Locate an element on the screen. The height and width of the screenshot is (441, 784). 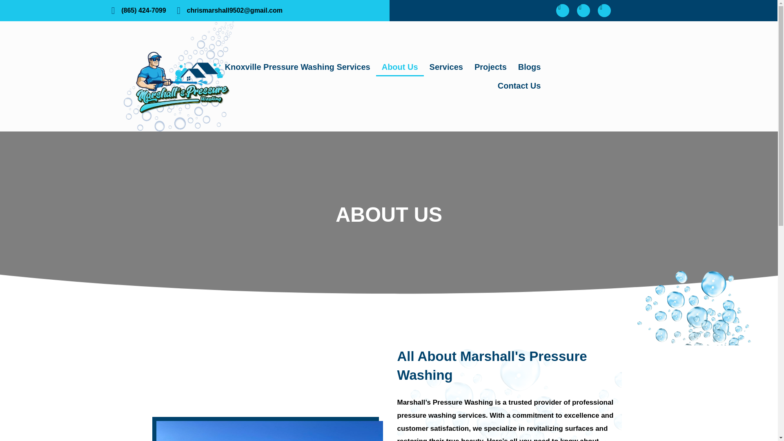
Facebook is located at coordinates (562, 11).